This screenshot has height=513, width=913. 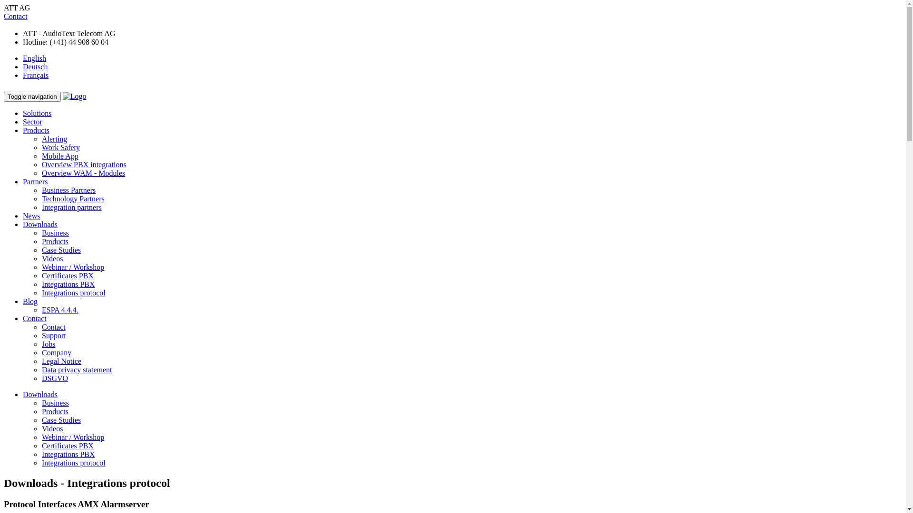 I want to click on Contact, so click(x=35, y=318).